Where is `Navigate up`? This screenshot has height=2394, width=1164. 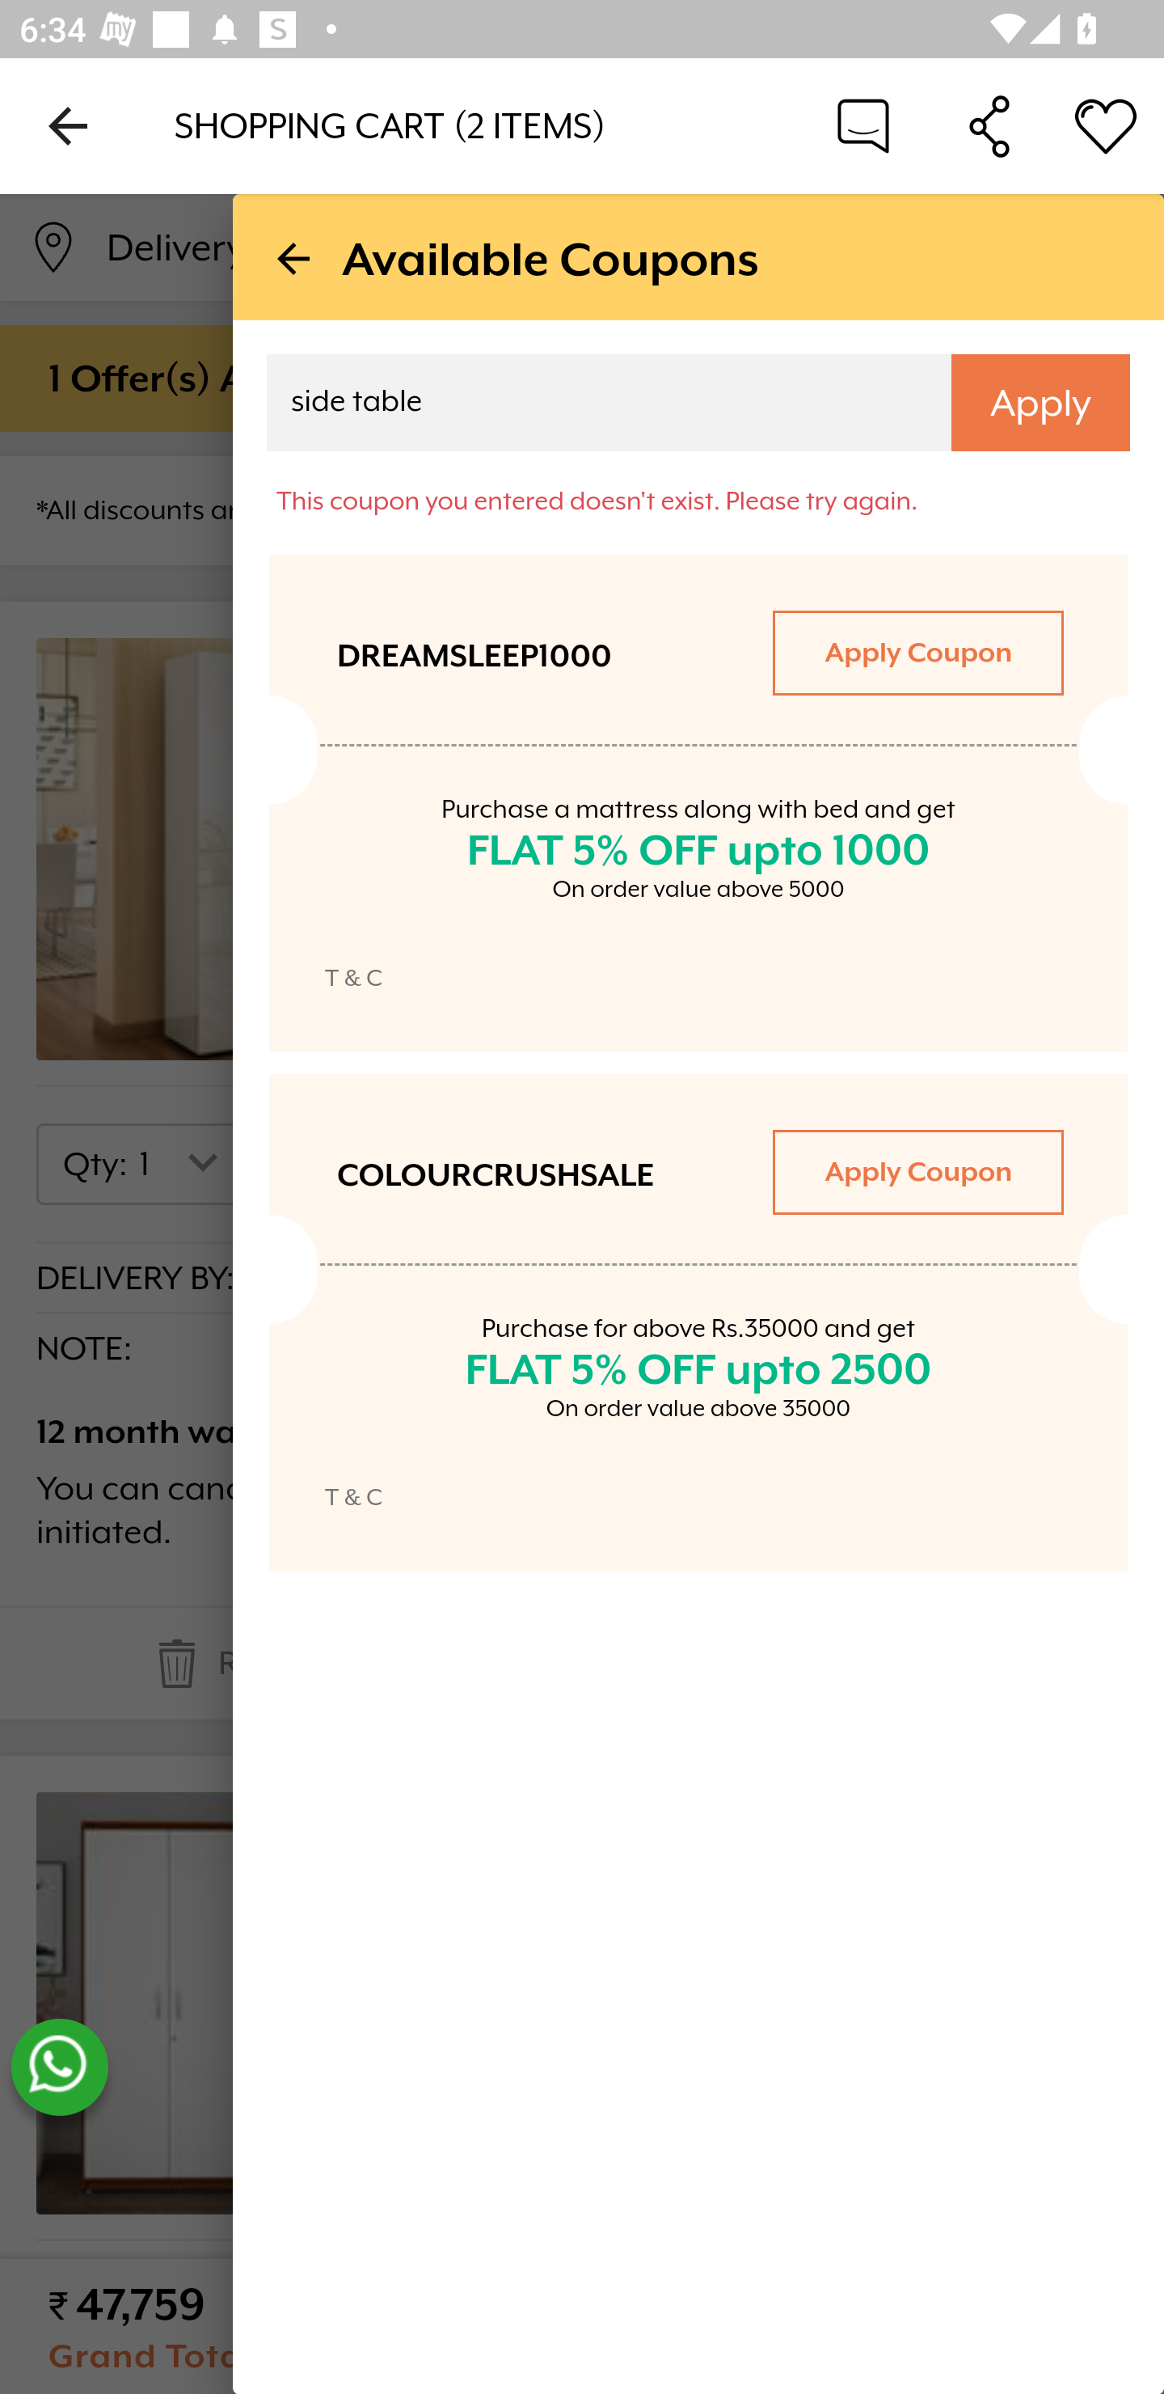 Navigate up is located at coordinates (68, 125).